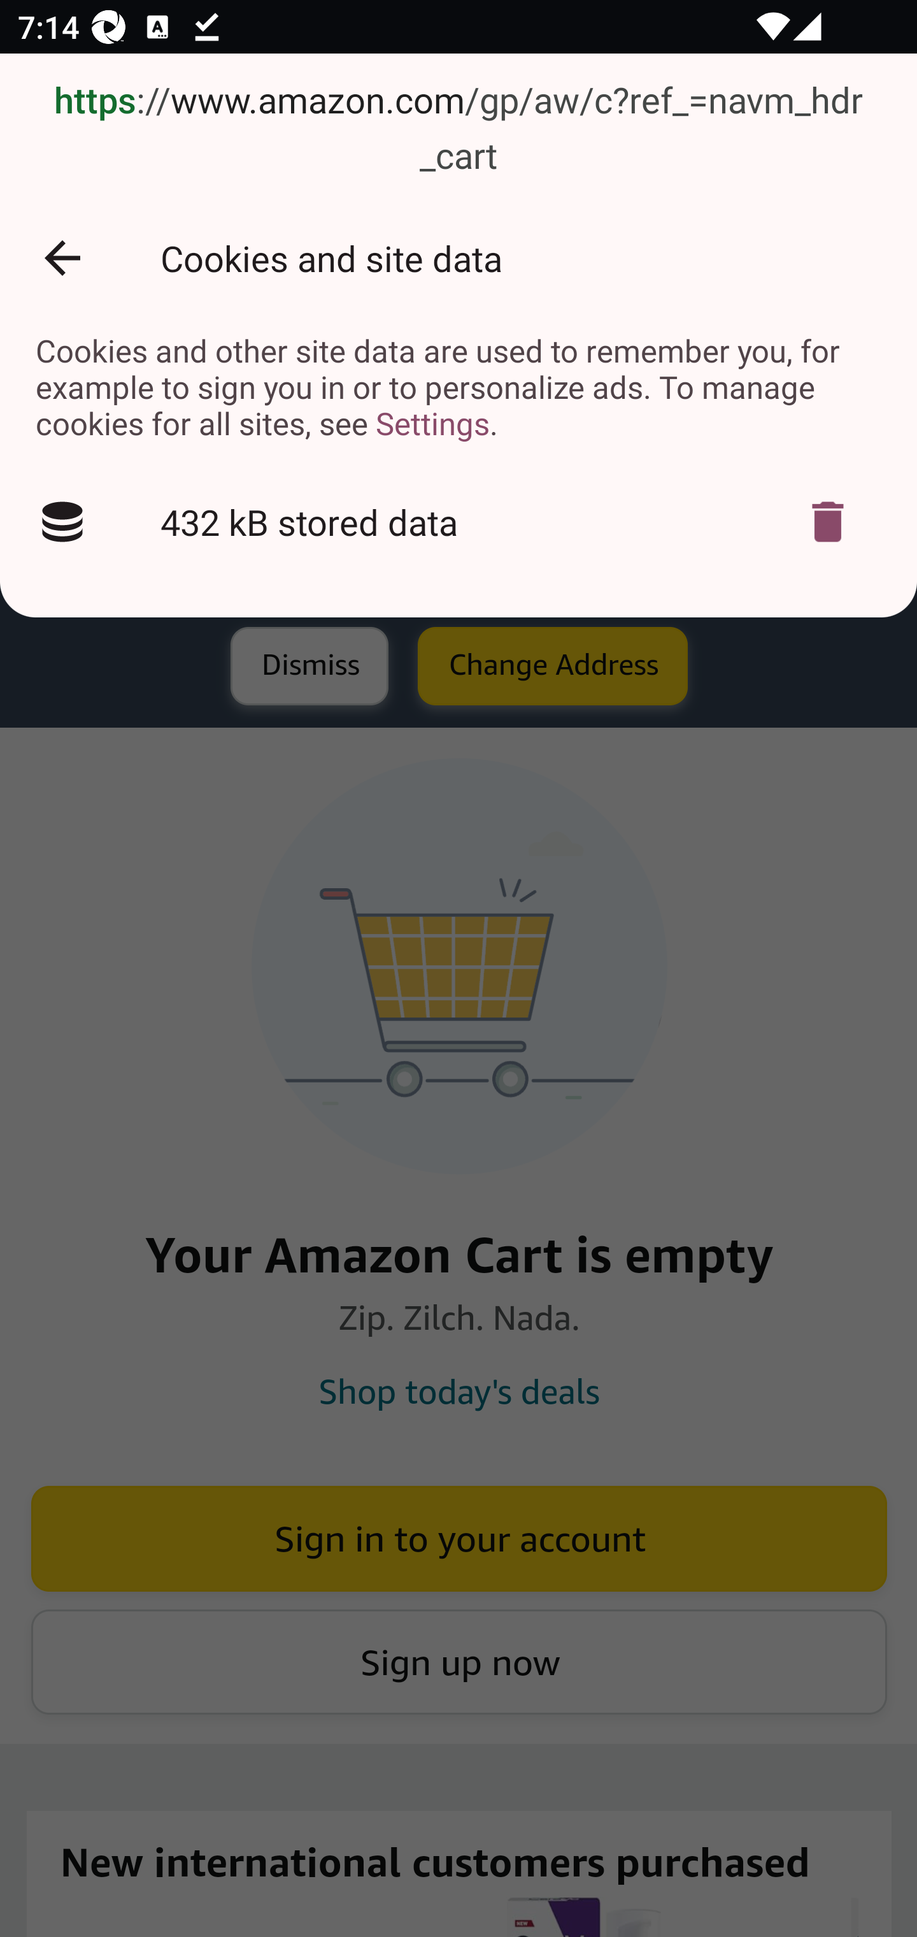 The height and width of the screenshot is (1937, 917). Describe the element at coordinates (458, 130) in the screenshot. I see `https://www.amazon.com/gp/aw/c?ref_=navm_hdr_cart` at that location.